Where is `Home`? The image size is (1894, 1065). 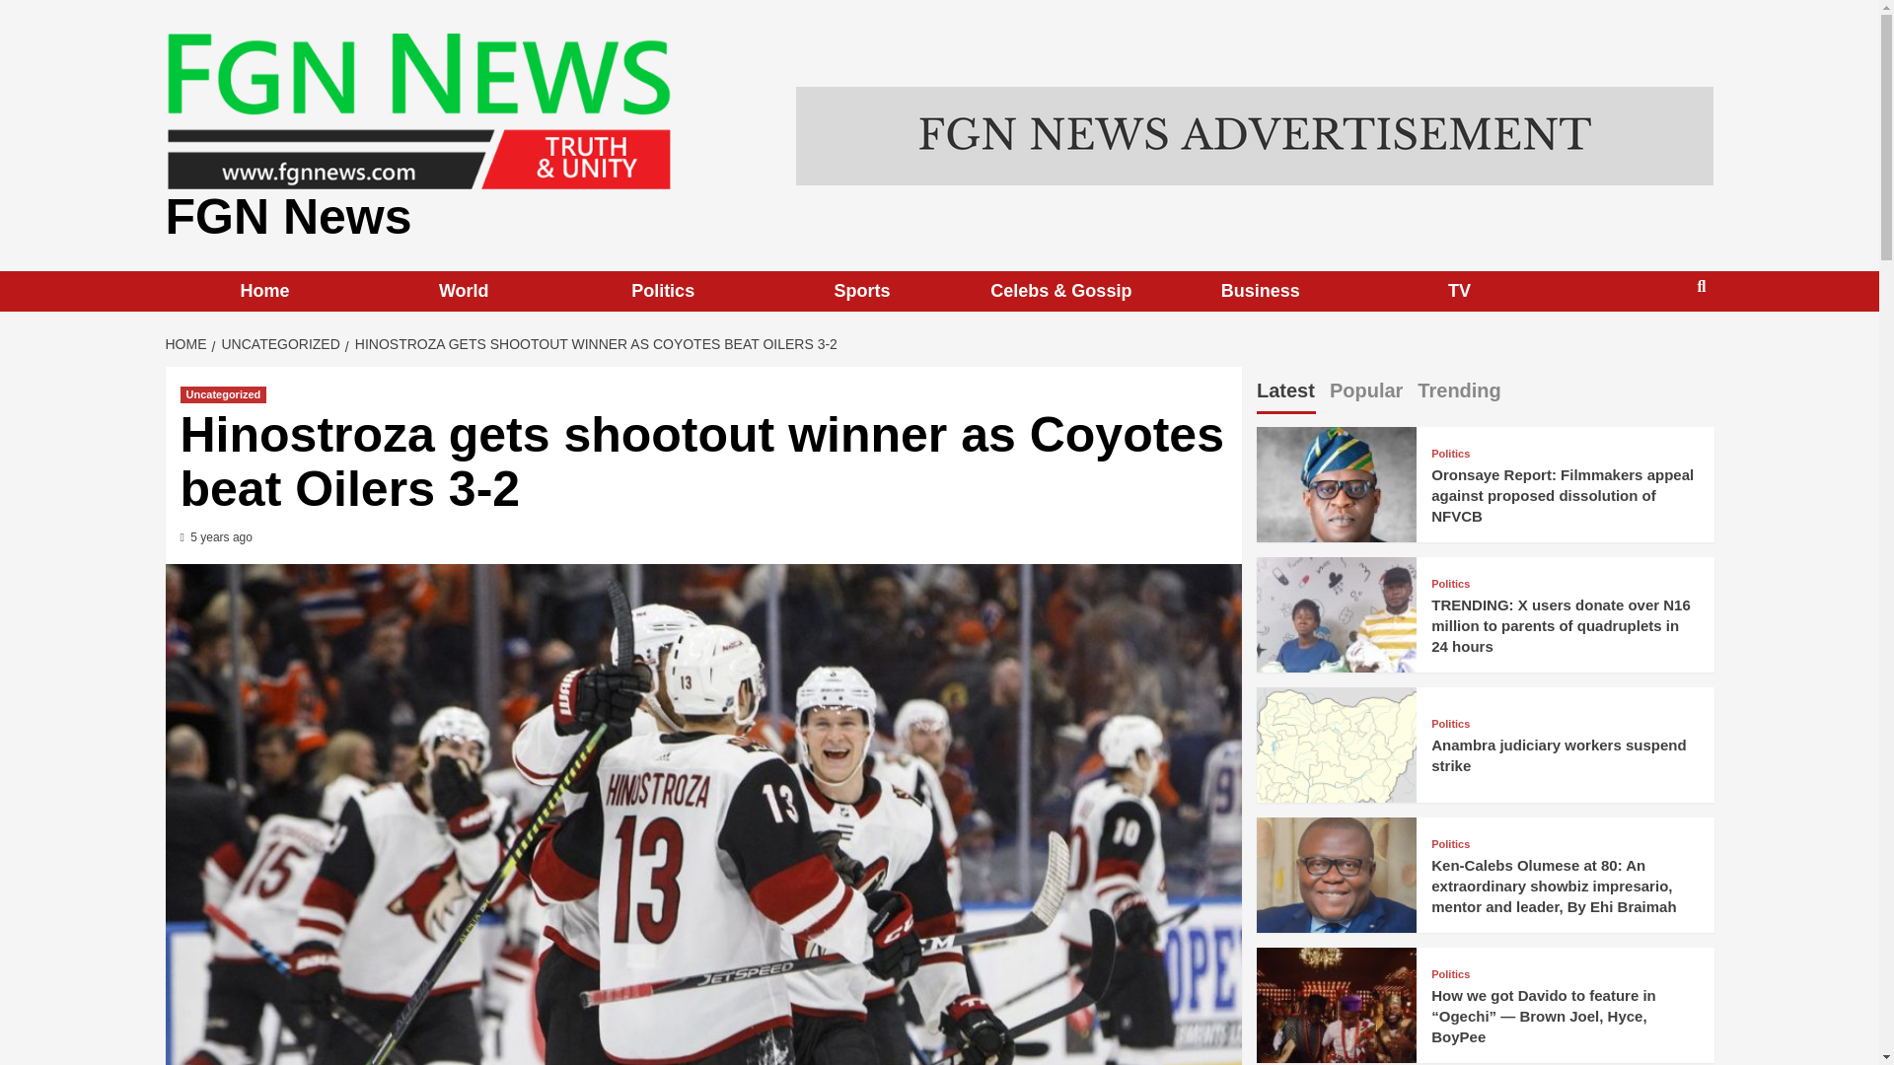
Home is located at coordinates (265, 292).